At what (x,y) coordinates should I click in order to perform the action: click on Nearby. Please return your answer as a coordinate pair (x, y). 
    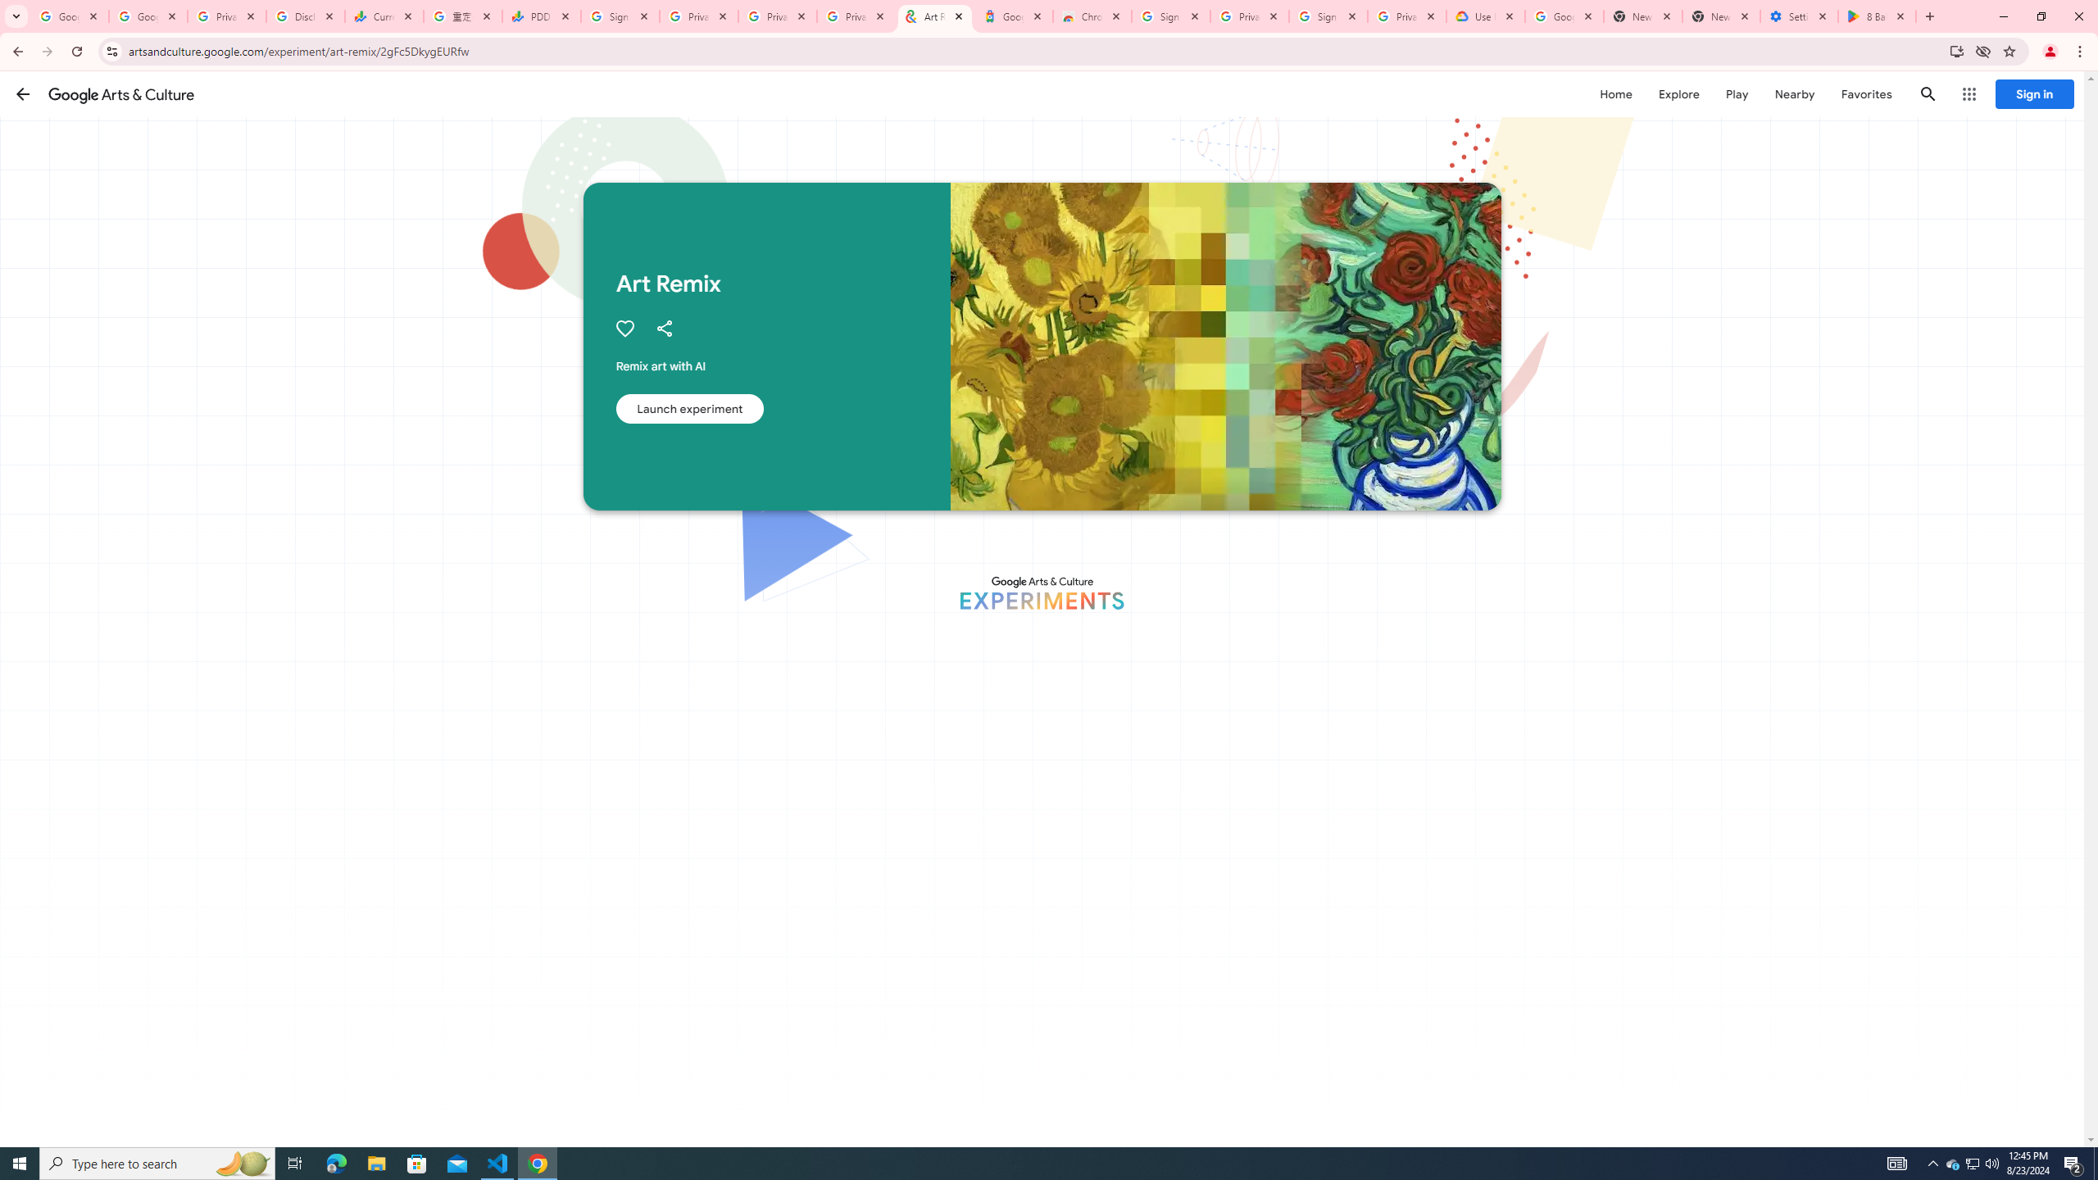
    Looking at the image, I should click on (1793, 93).